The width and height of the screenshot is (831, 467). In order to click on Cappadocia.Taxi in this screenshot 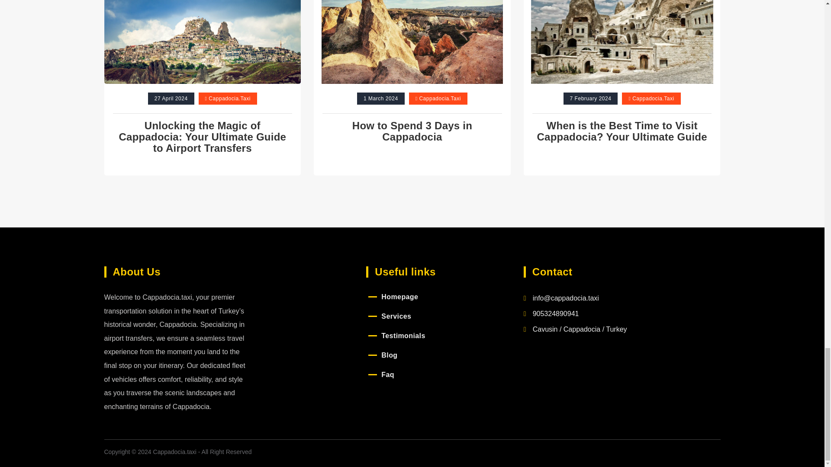, I will do `click(653, 99)`.